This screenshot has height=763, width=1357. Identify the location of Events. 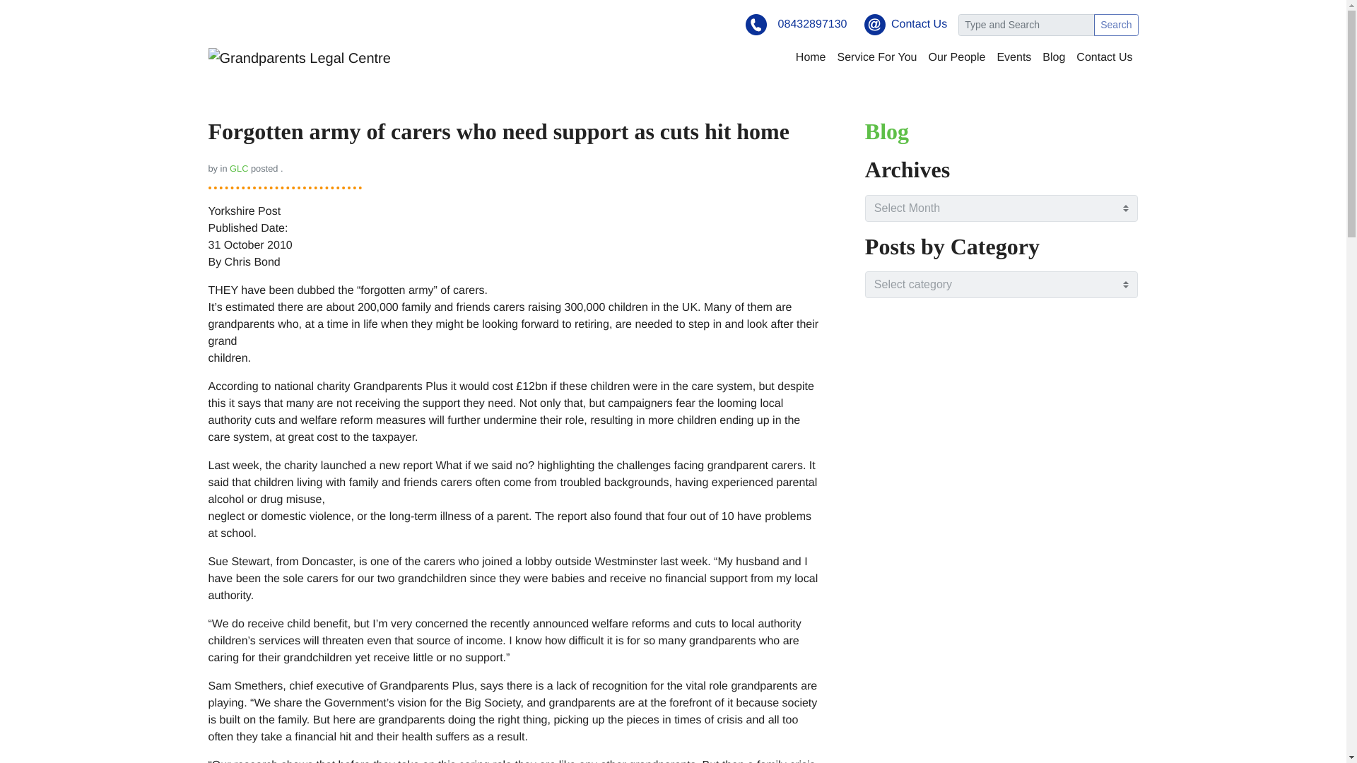
(1014, 57).